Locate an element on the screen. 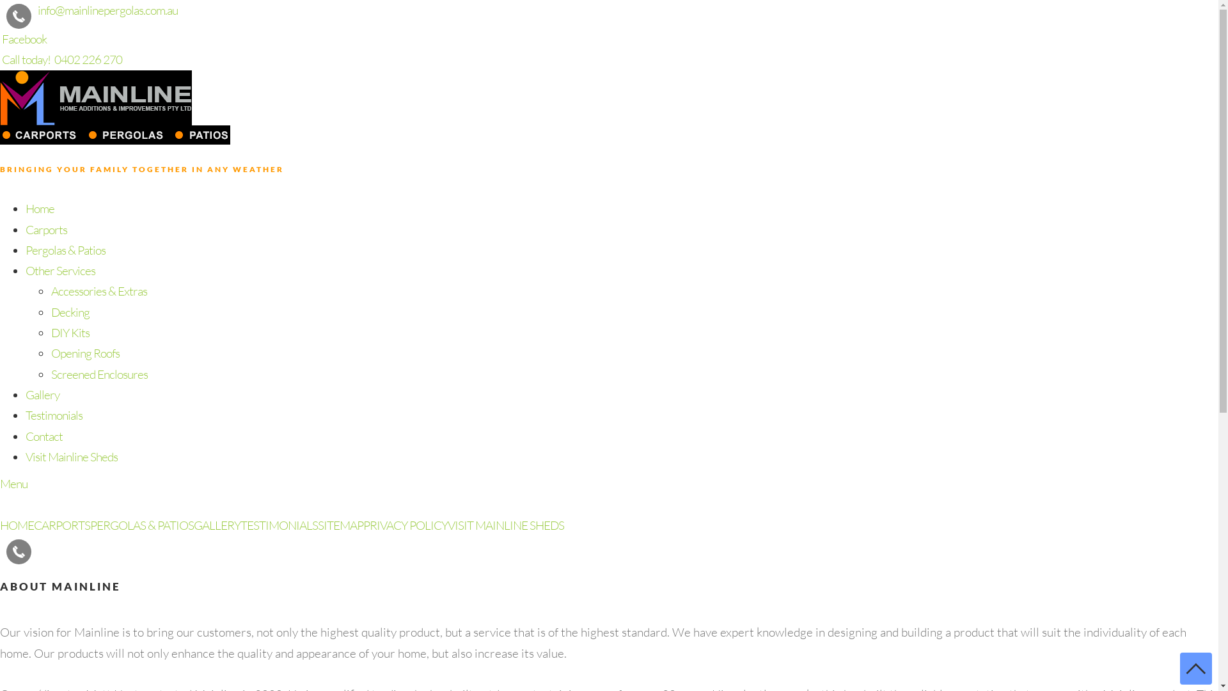 This screenshot has width=1228, height=691. HOME is located at coordinates (17, 525).